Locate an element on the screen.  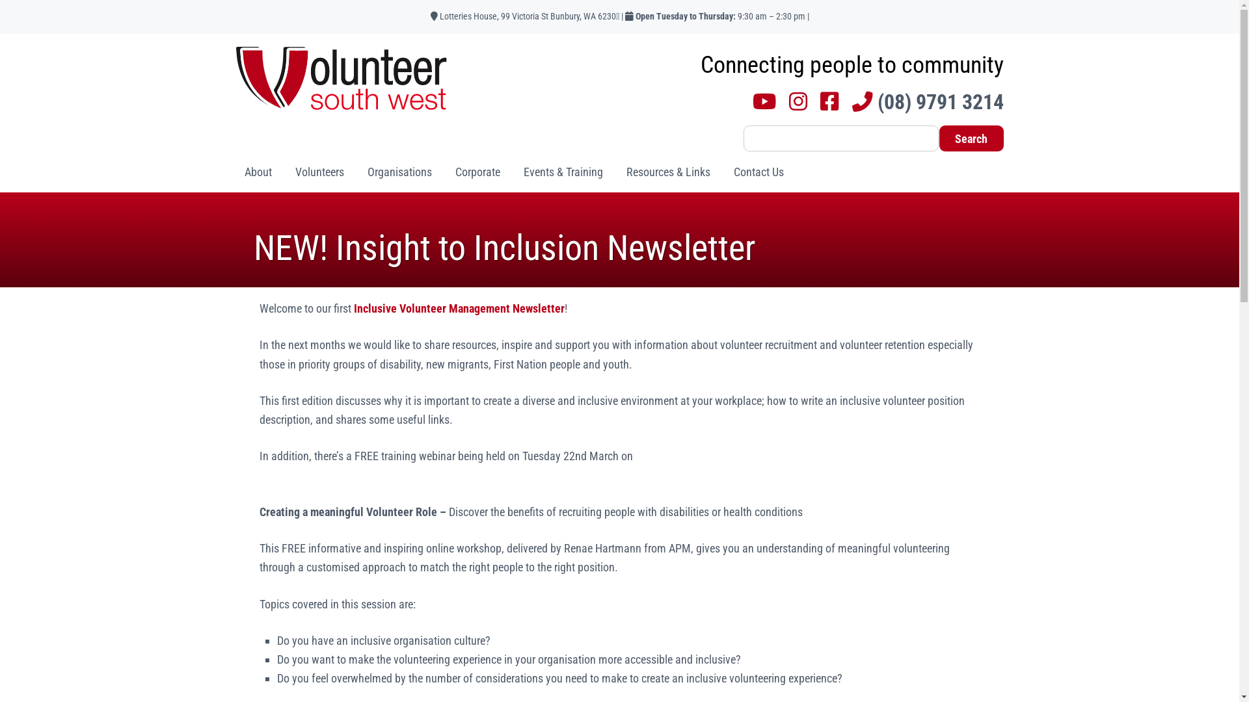
Contact Us is located at coordinates (759, 172).